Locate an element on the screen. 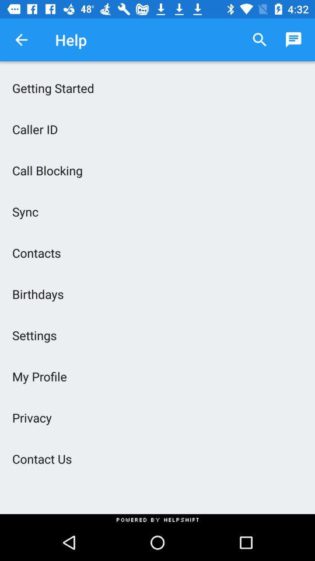  press caller id icon is located at coordinates (157, 129).